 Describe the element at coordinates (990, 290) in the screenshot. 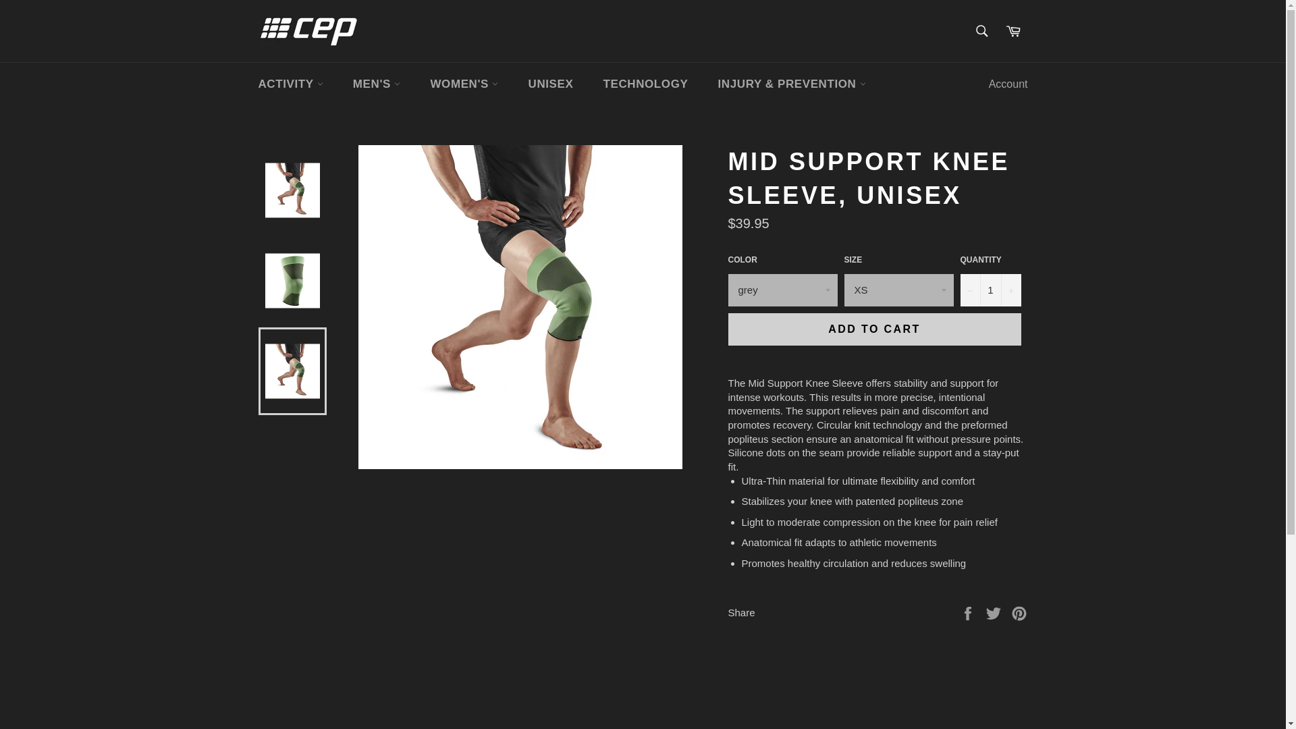

I see `1` at that location.